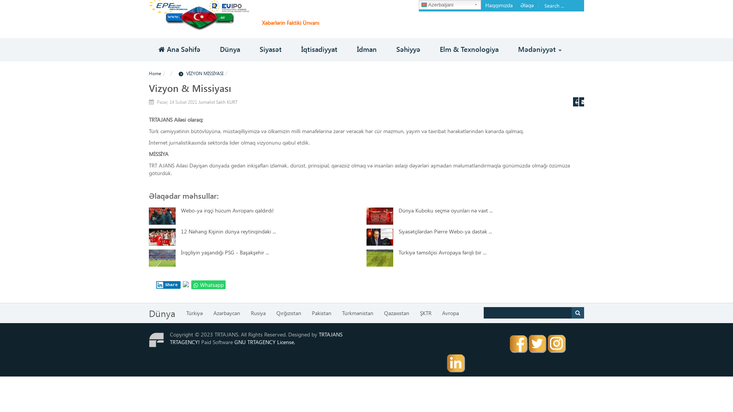 This screenshot has height=412, width=733. What do you see at coordinates (331, 334) in the screenshot?
I see `TRTAJANS` at bounding box center [331, 334].